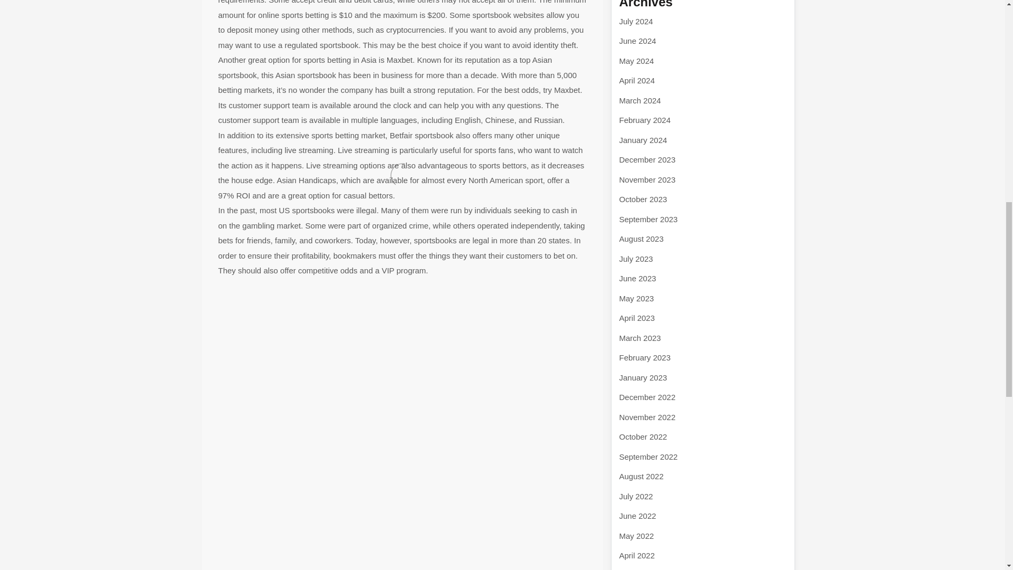  What do you see at coordinates (640, 100) in the screenshot?
I see `March 2024` at bounding box center [640, 100].